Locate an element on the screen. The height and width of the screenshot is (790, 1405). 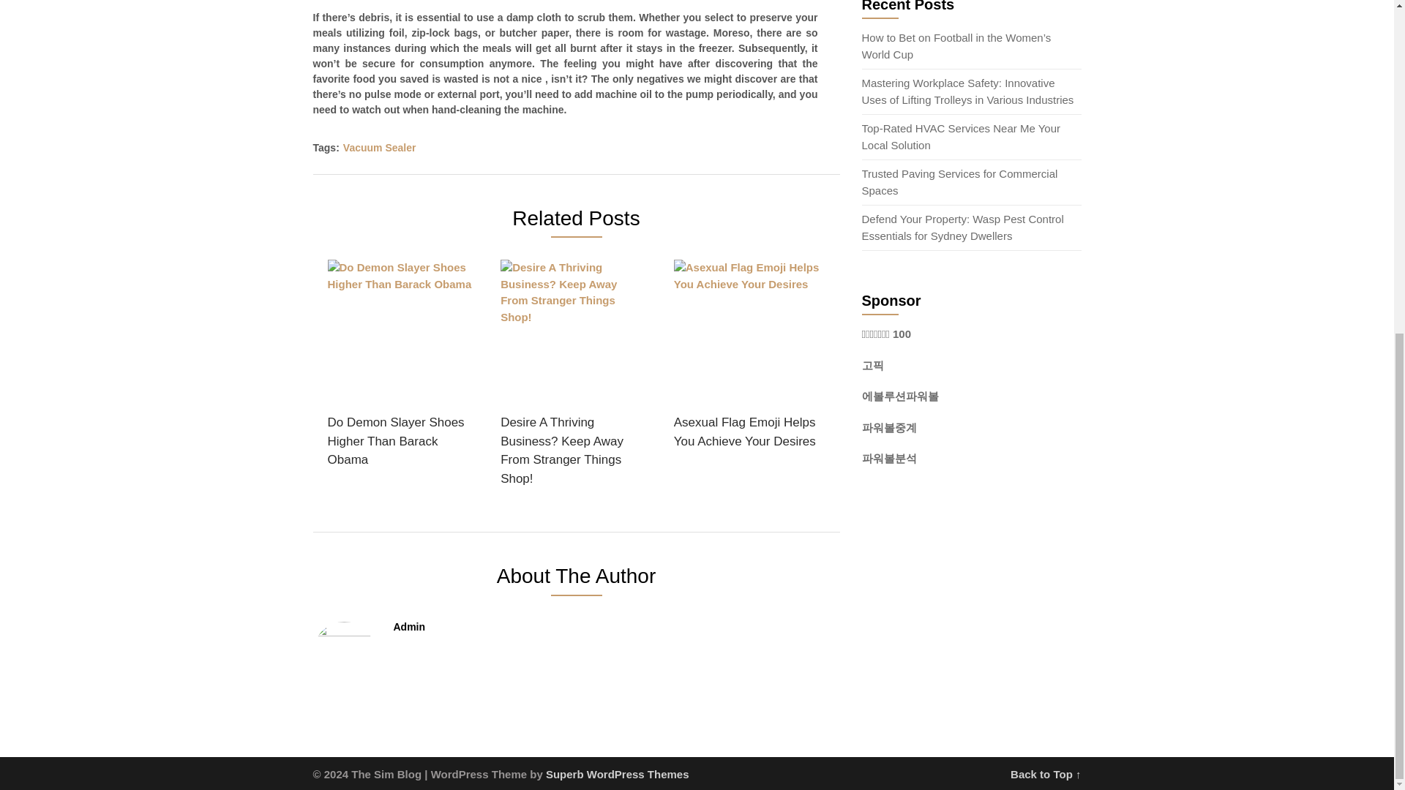
Top-Rated HVAC Services Near Me Your Local Solution is located at coordinates (962, 137).